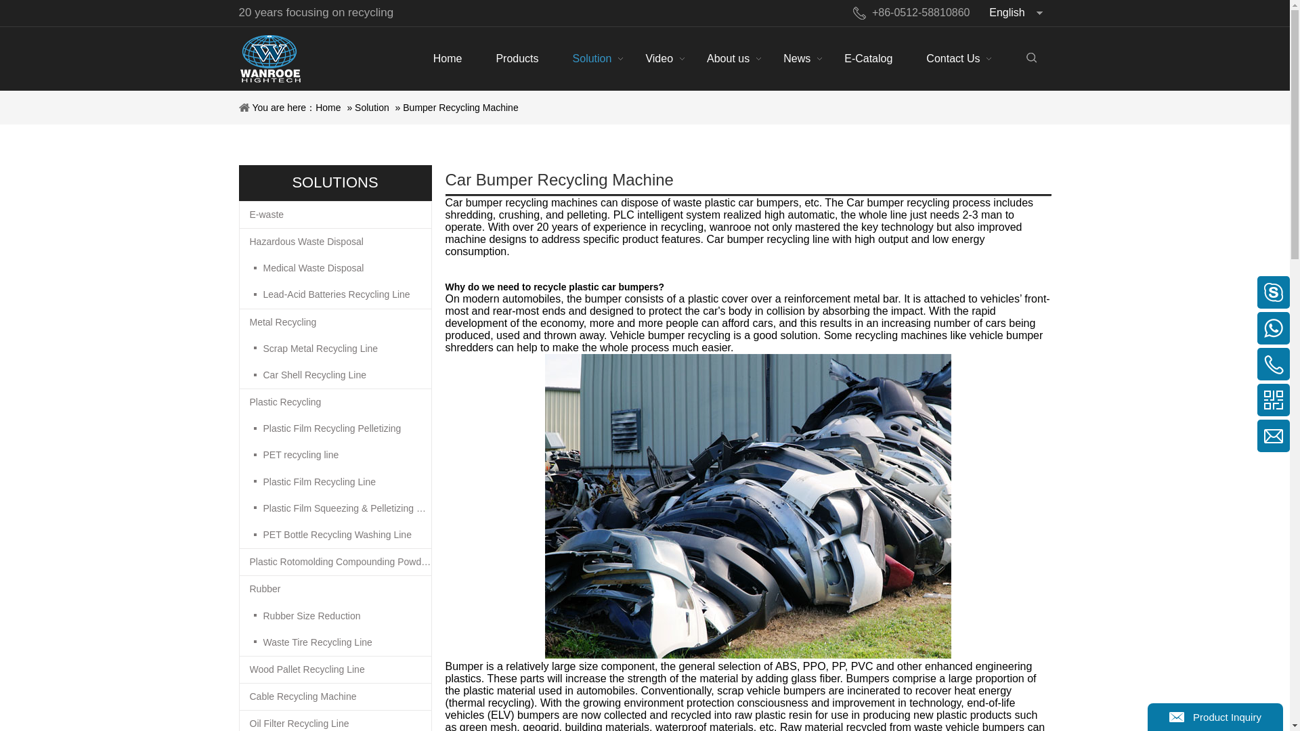 This screenshot has width=1300, height=731. What do you see at coordinates (592, 58) in the screenshot?
I see `Solution` at bounding box center [592, 58].